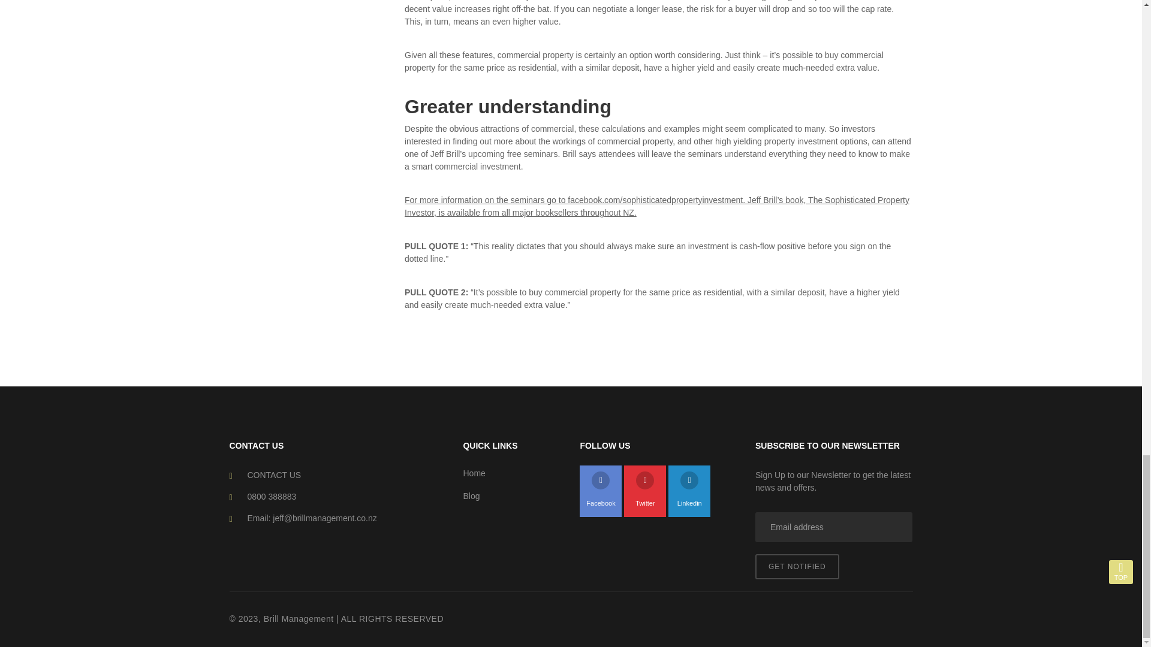  I want to click on GET NOTIFIED, so click(797, 566).